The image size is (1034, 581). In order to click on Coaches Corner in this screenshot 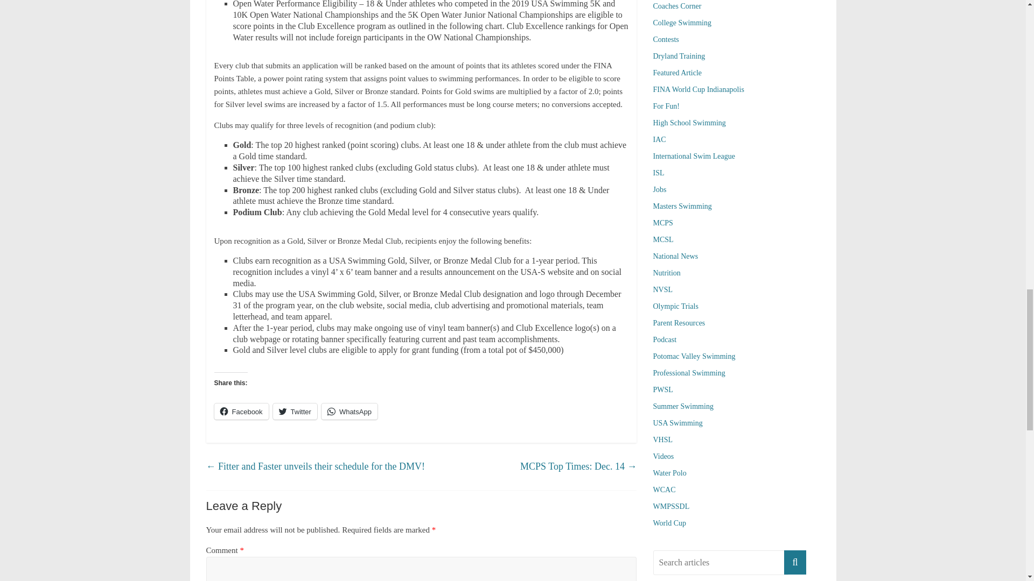, I will do `click(676, 6)`.